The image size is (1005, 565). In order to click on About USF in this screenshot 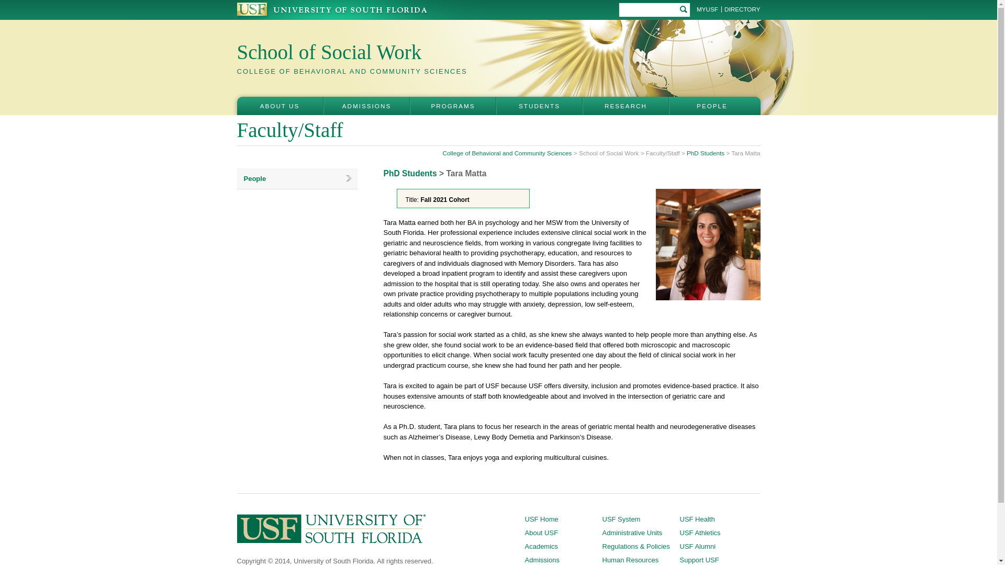, I will do `click(541, 533)`.